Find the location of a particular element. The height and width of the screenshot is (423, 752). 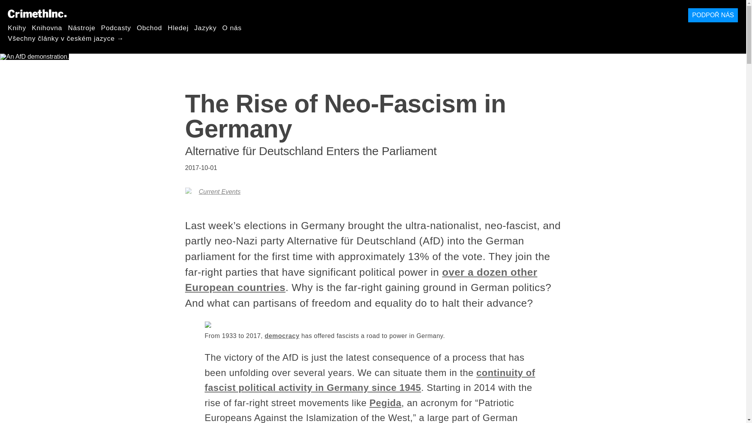

CrimethInc. is located at coordinates (37, 13).